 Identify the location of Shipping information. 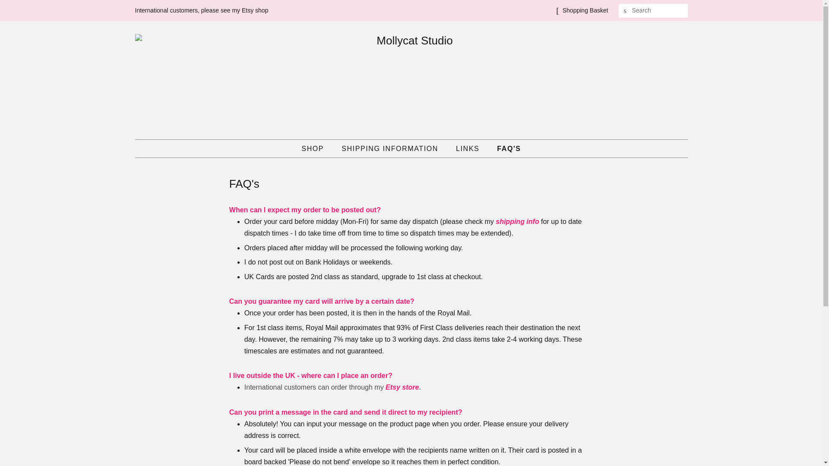
(517, 221).